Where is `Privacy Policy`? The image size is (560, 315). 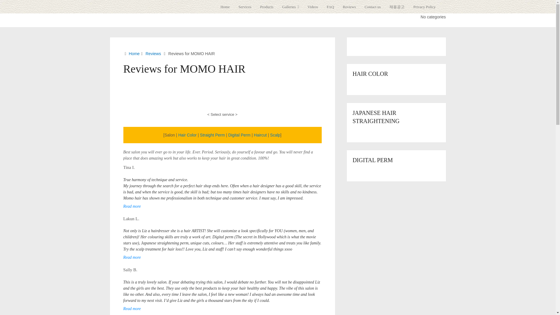
Privacy Policy is located at coordinates (424, 7).